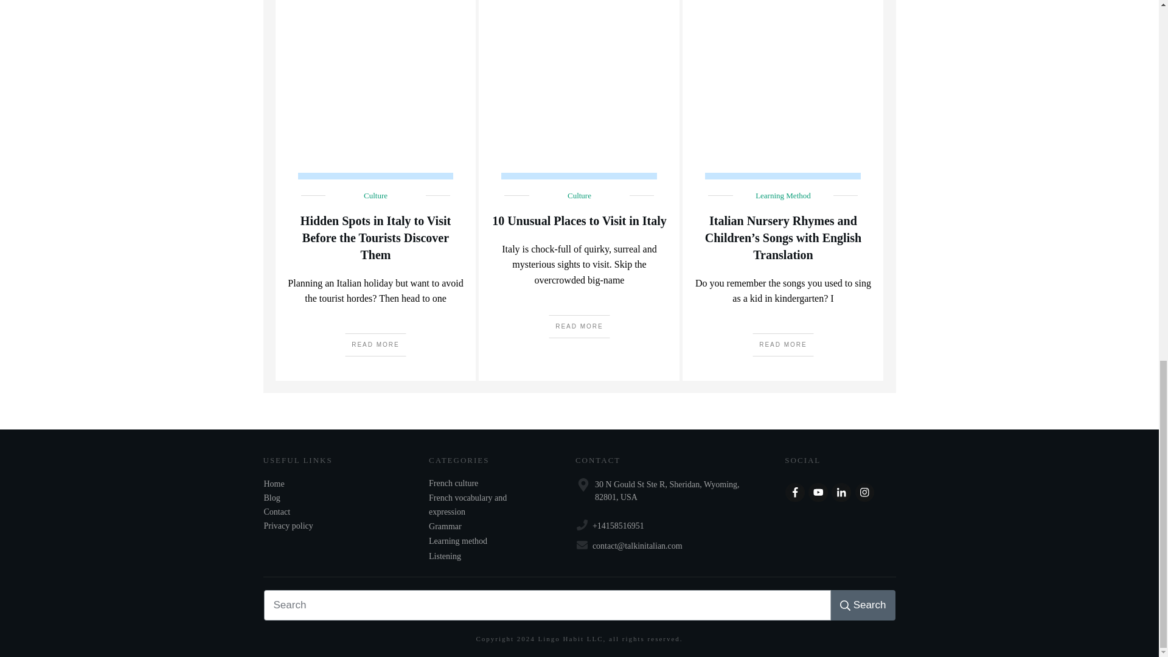 This screenshot has height=657, width=1168. Describe the element at coordinates (579, 220) in the screenshot. I see `10 Unusual Places to Visit in Italy` at that location.